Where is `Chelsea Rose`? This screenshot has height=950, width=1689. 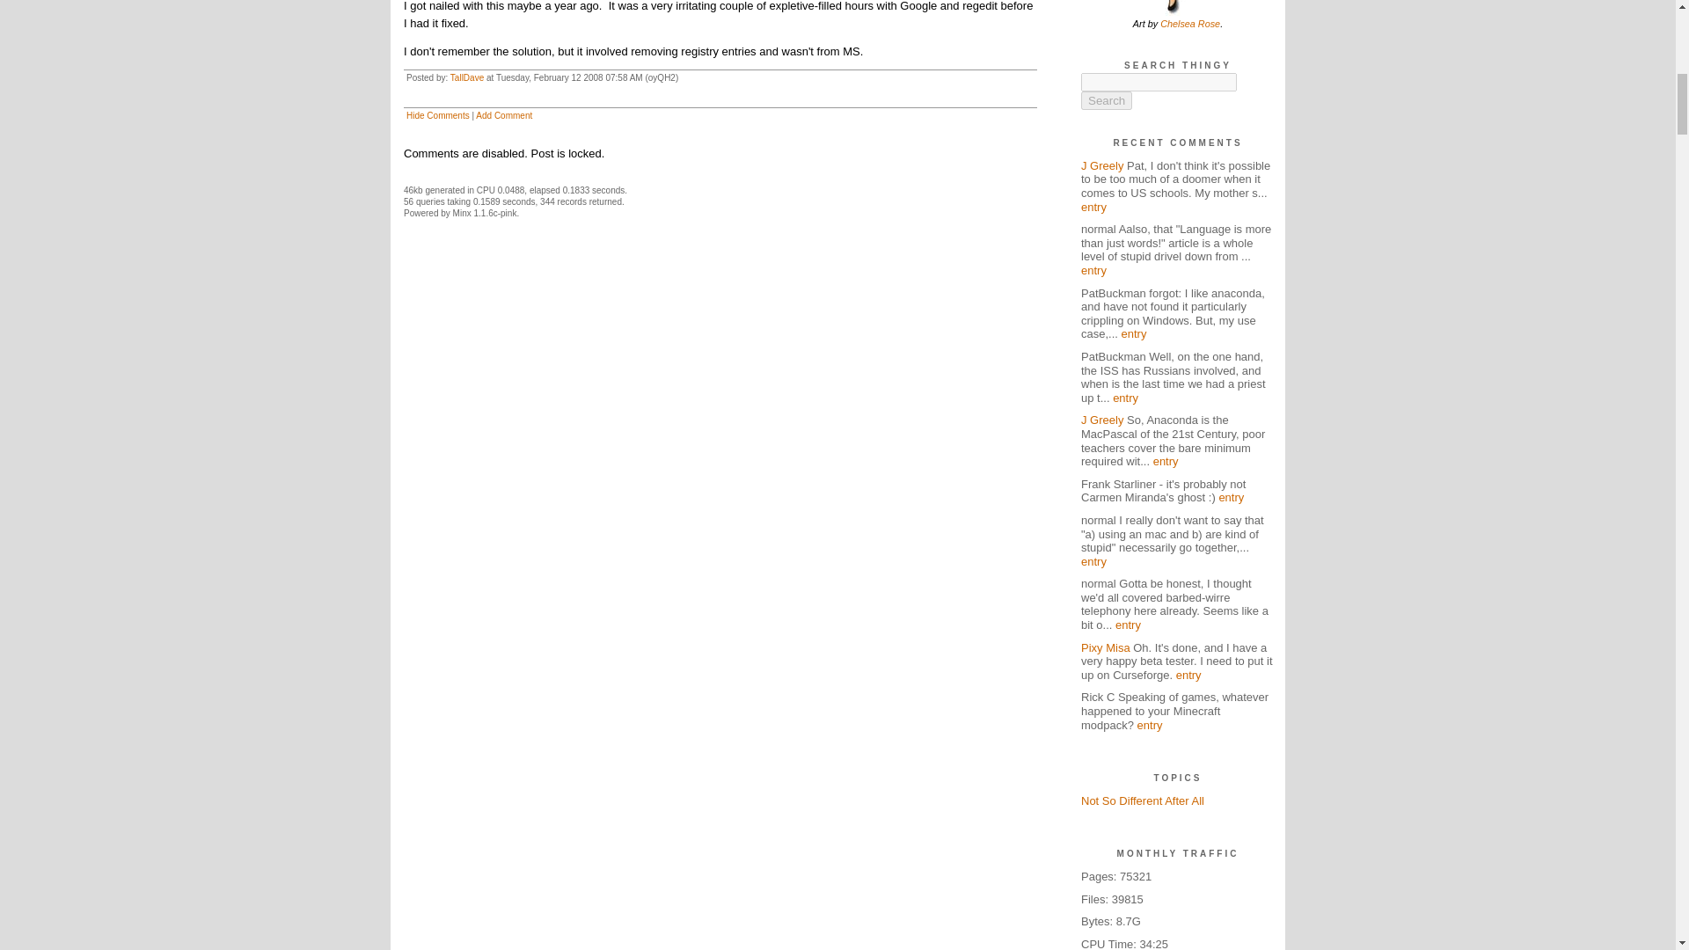
Chelsea Rose is located at coordinates (1189, 23).